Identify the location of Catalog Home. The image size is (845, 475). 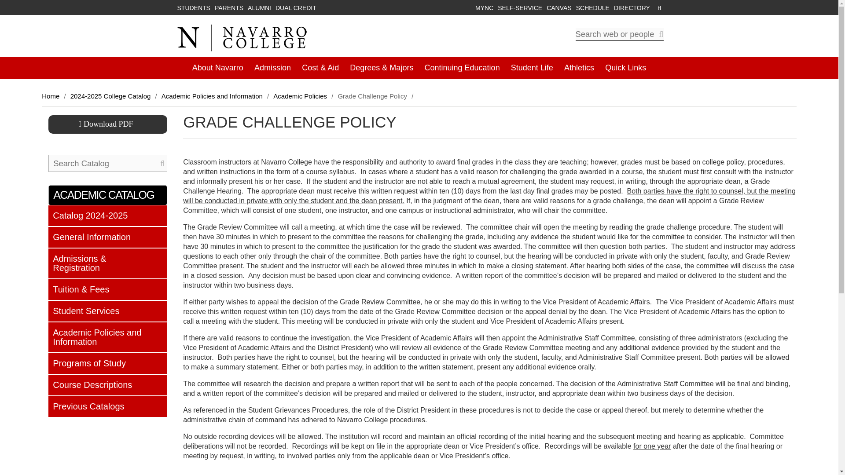
(107, 216).